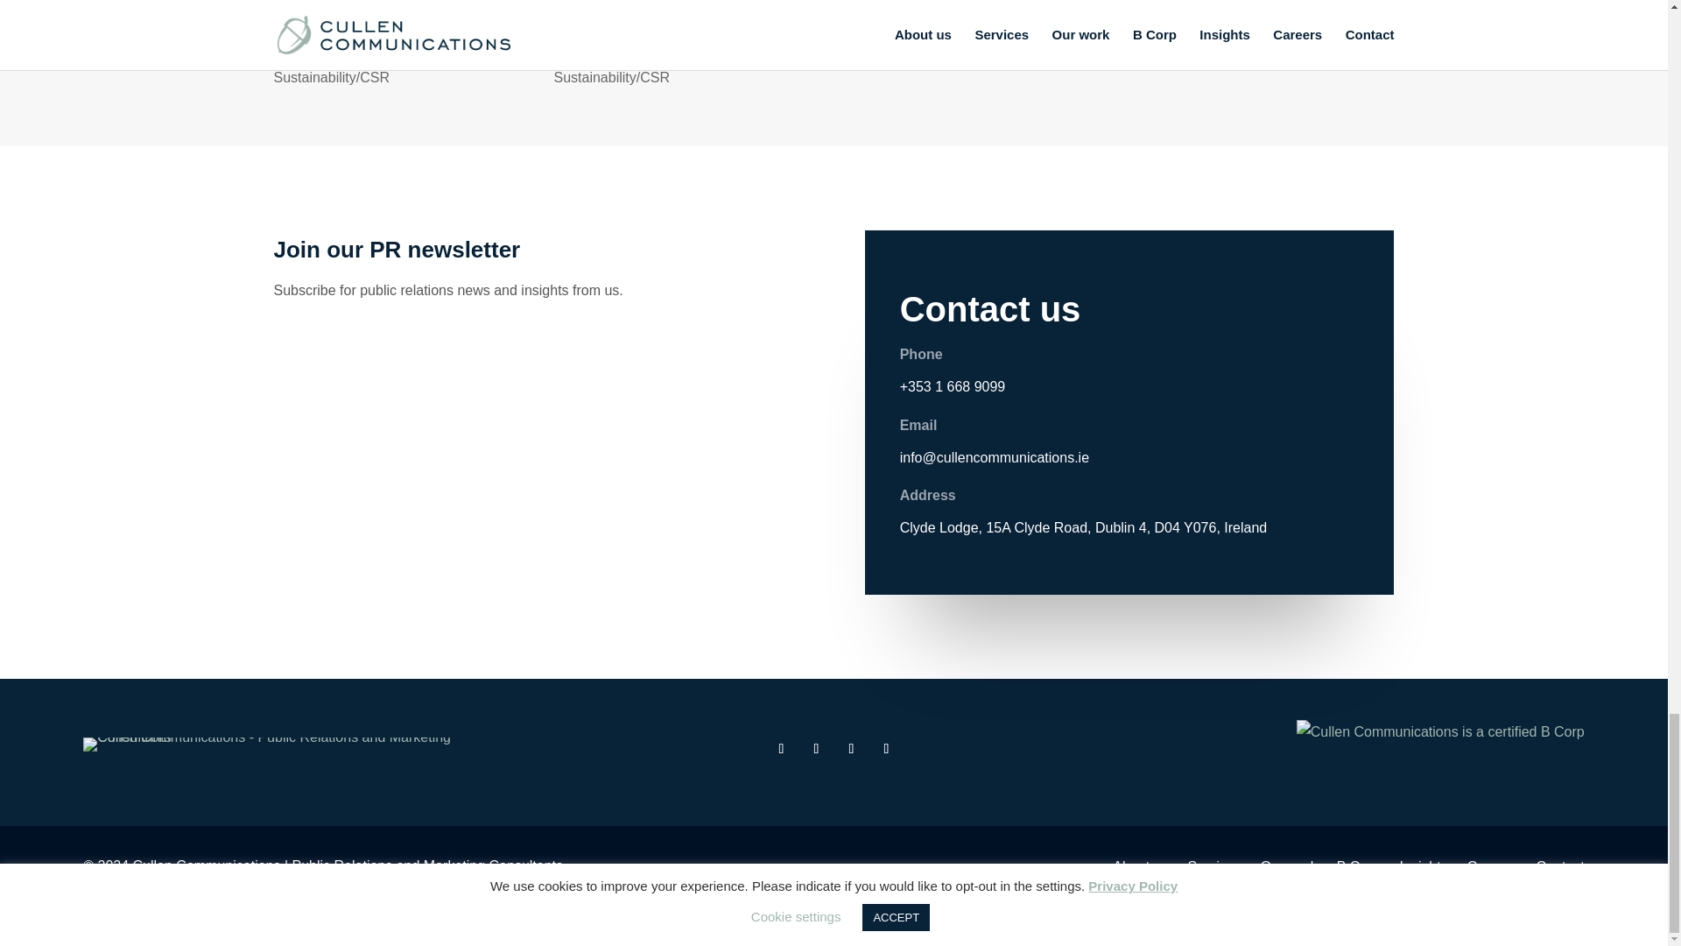 The image size is (1681, 946). Describe the element at coordinates (662, 2) in the screenshot. I see `Applegreen: BioDive Primary Schools Programme` at that location.